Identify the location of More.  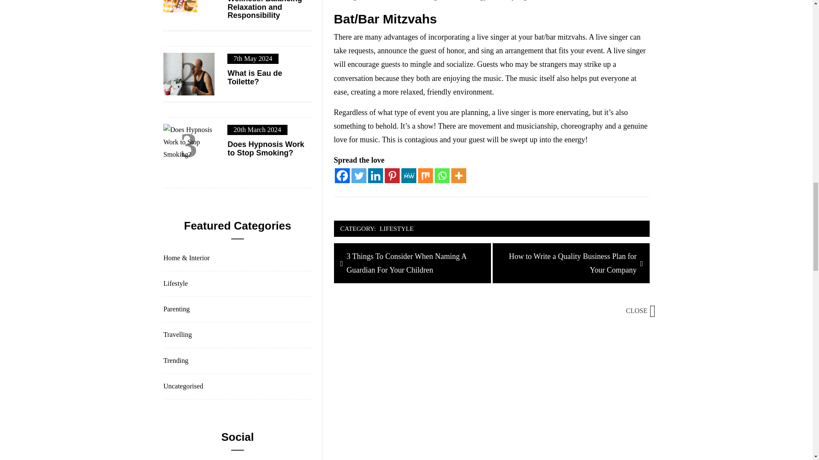
(458, 175).